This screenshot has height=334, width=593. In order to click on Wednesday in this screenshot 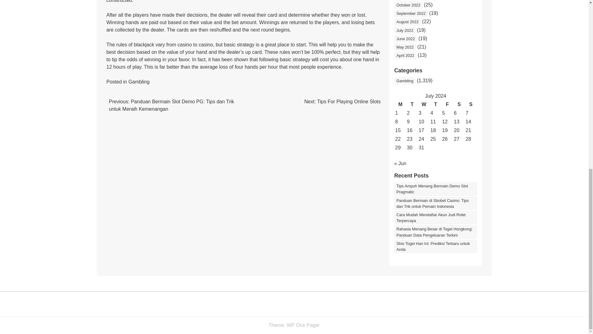, I will do `click(424, 105)`.